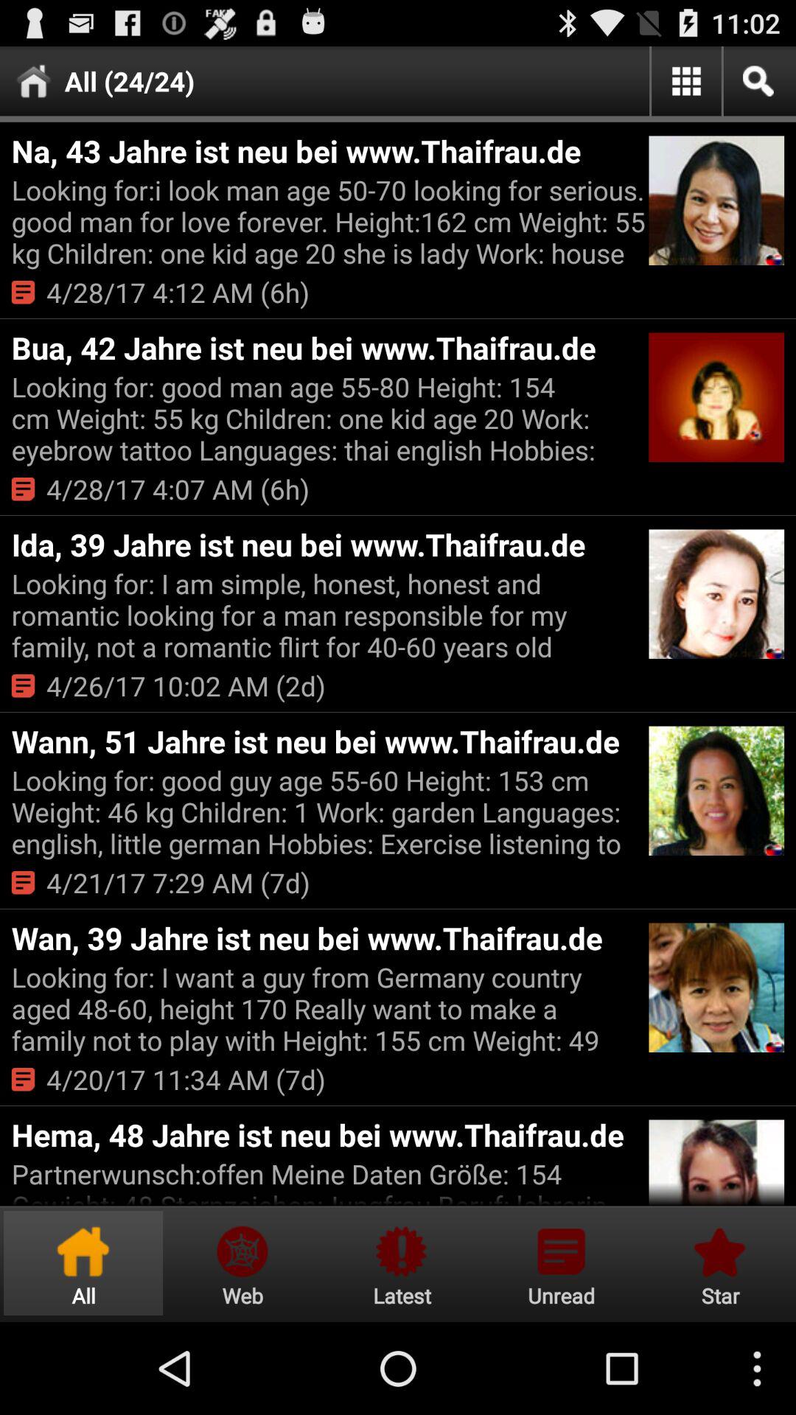 The width and height of the screenshot is (796, 1415). I want to click on star, so click(718, 1263).